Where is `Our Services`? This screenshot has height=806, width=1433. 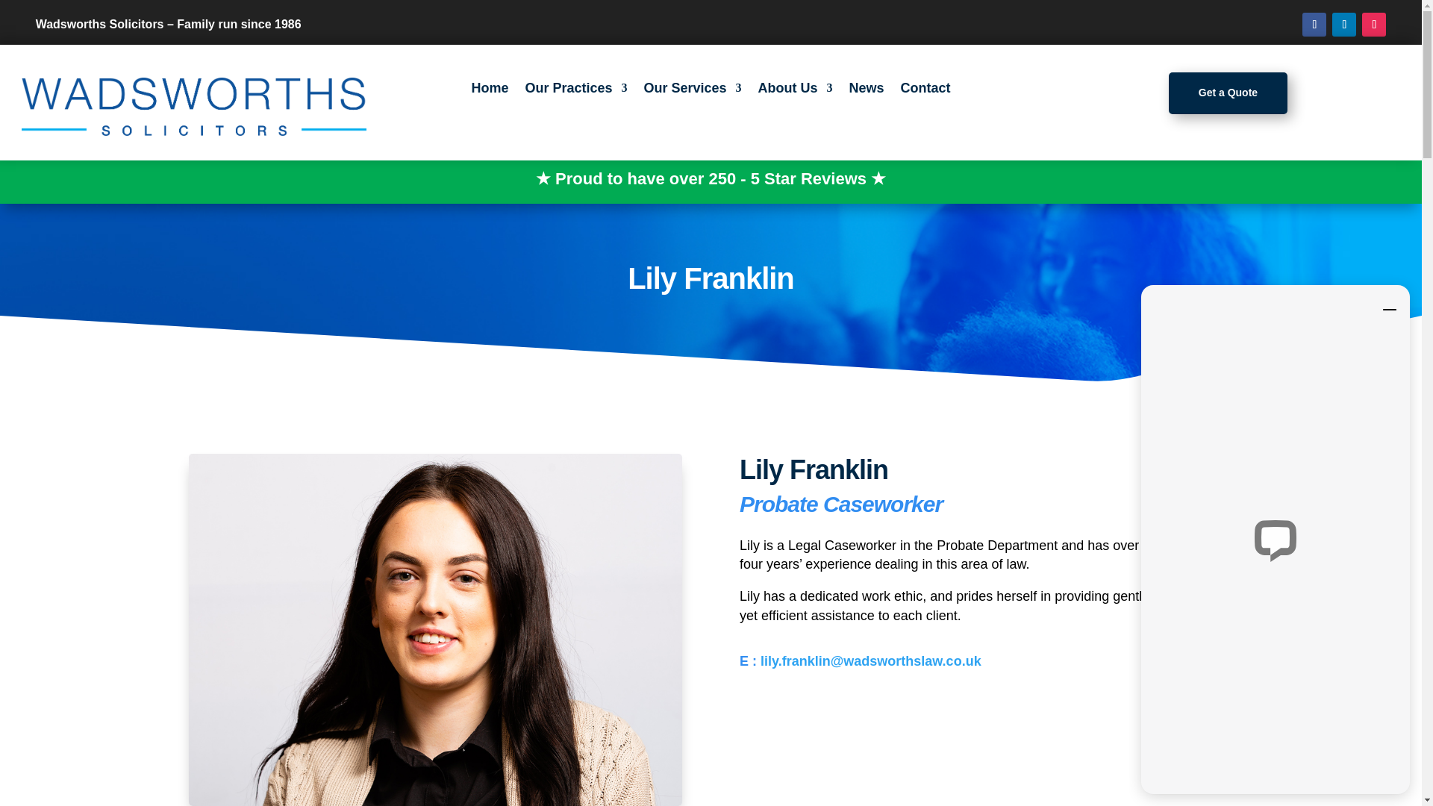
Our Services is located at coordinates (692, 91).